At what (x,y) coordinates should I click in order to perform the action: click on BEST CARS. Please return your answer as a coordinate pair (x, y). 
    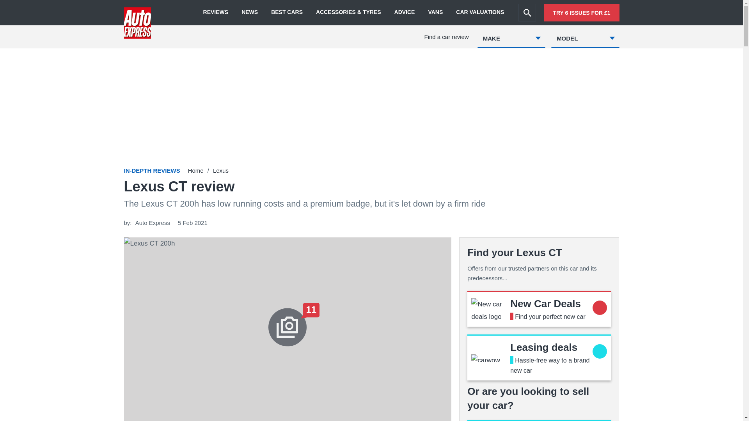
    Looking at the image, I should click on (286, 12).